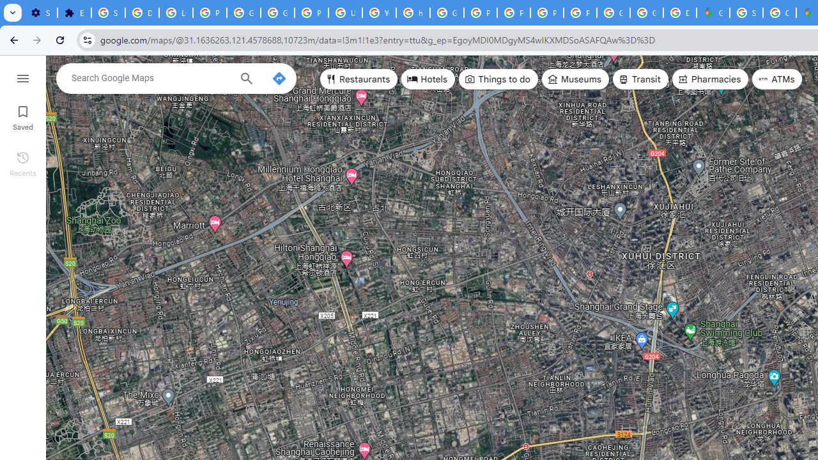 The height and width of the screenshot is (460, 818). What do you see at coordinates (243, 13) in the screenshot?
I see `Google Account Help` at bounding box center [243, 13].